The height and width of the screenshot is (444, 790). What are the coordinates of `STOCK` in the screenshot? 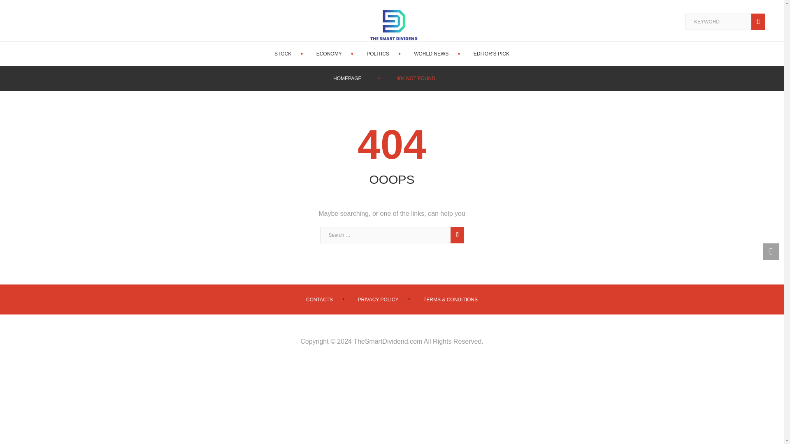 It's located at (283, 53).